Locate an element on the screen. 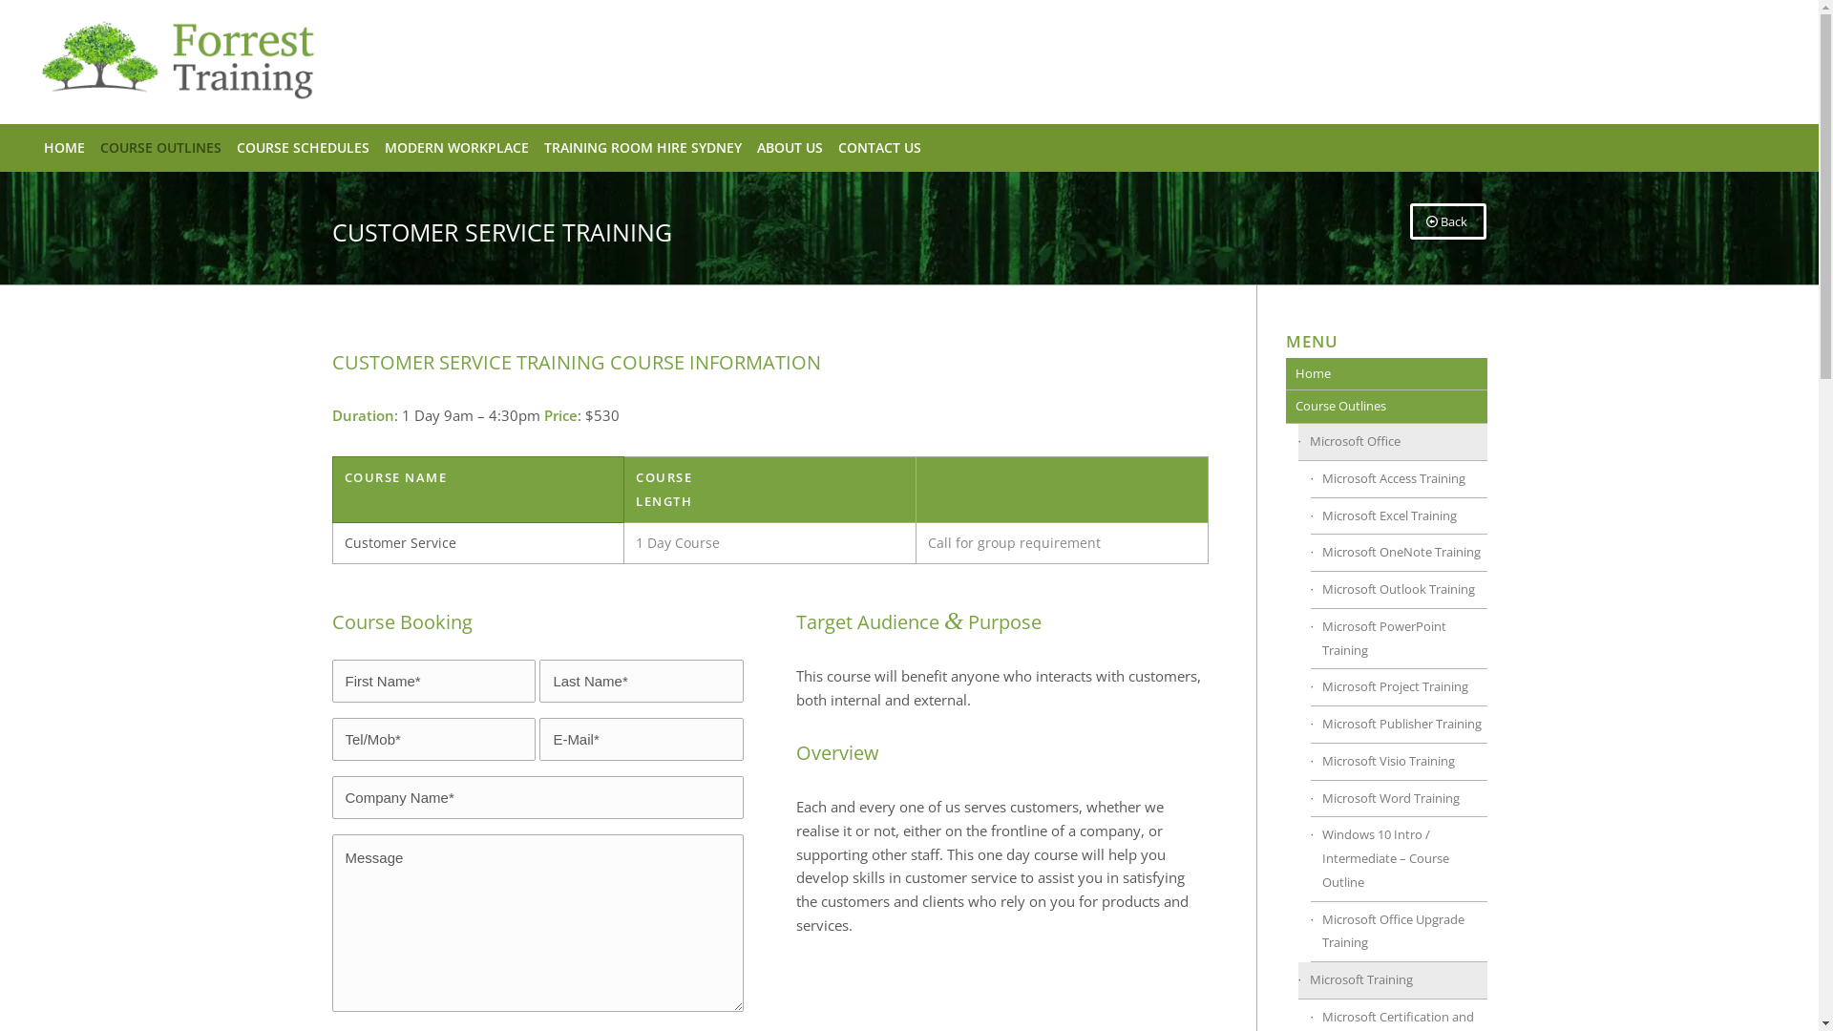 This screenshot has width=1833, height=1031. Home is located at coordinates (1386, 374).